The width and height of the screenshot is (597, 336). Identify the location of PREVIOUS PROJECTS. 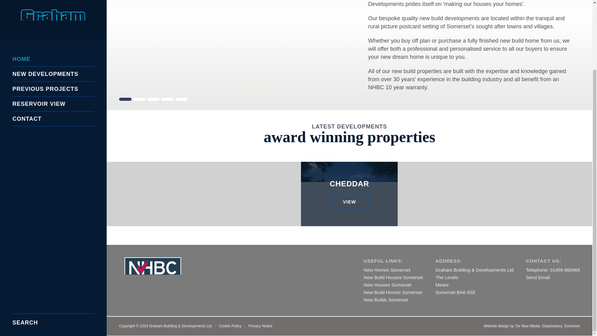
(92, 236).